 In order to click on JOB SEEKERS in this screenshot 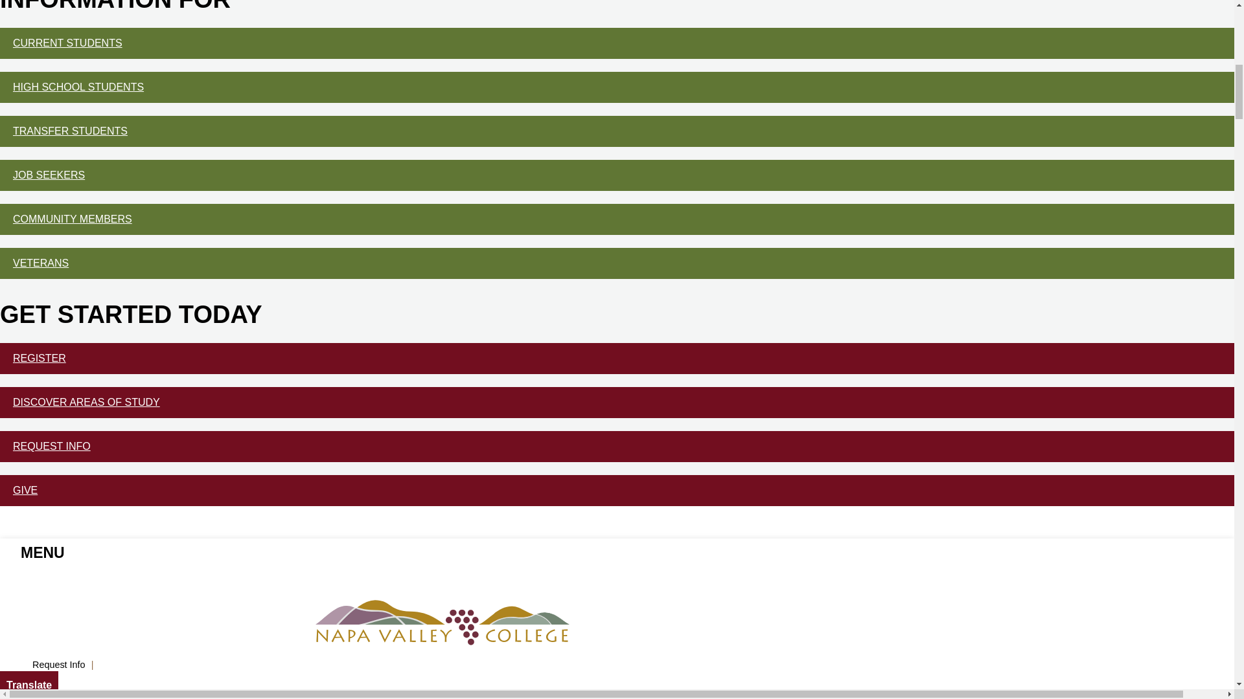, I will do `click(617, 175)`.